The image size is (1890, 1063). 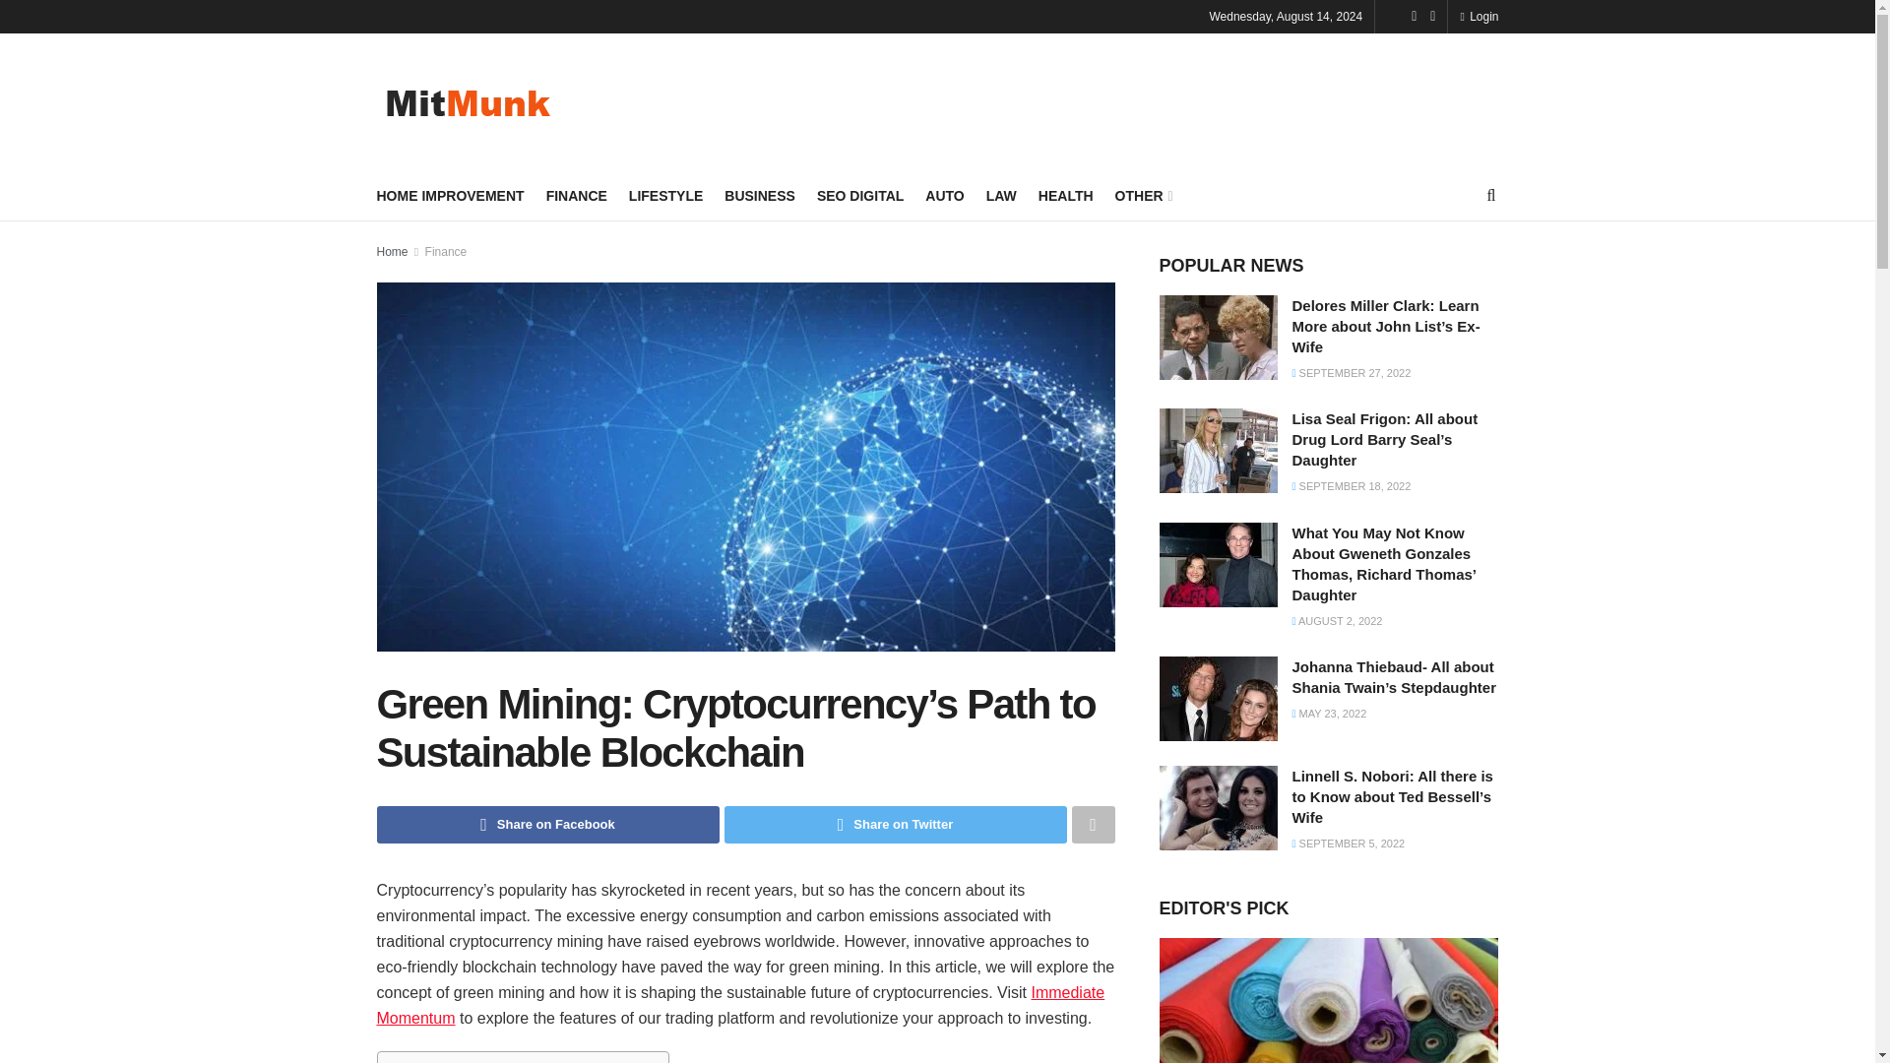 What do you see at coordinates (1479, 16) in the screenshot?
I see `Login` at bounding box center [1479, 16].